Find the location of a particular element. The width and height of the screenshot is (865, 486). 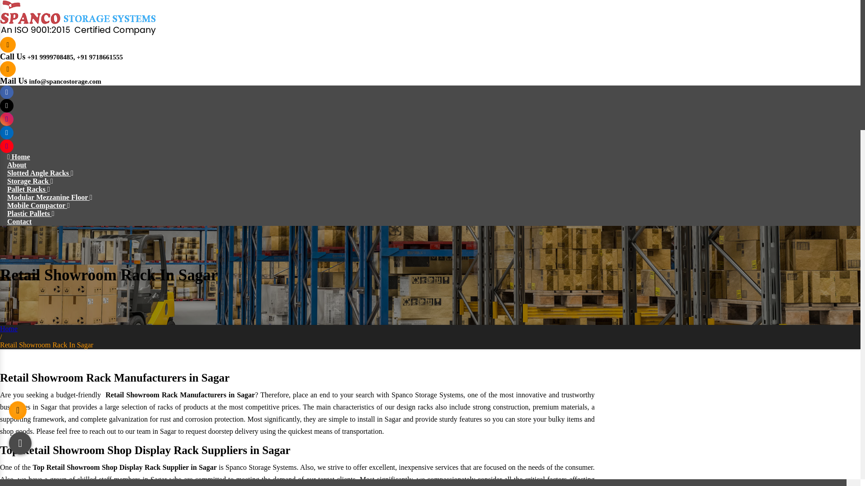

Spanco Storage Systems is located at coordinates (77, 17).